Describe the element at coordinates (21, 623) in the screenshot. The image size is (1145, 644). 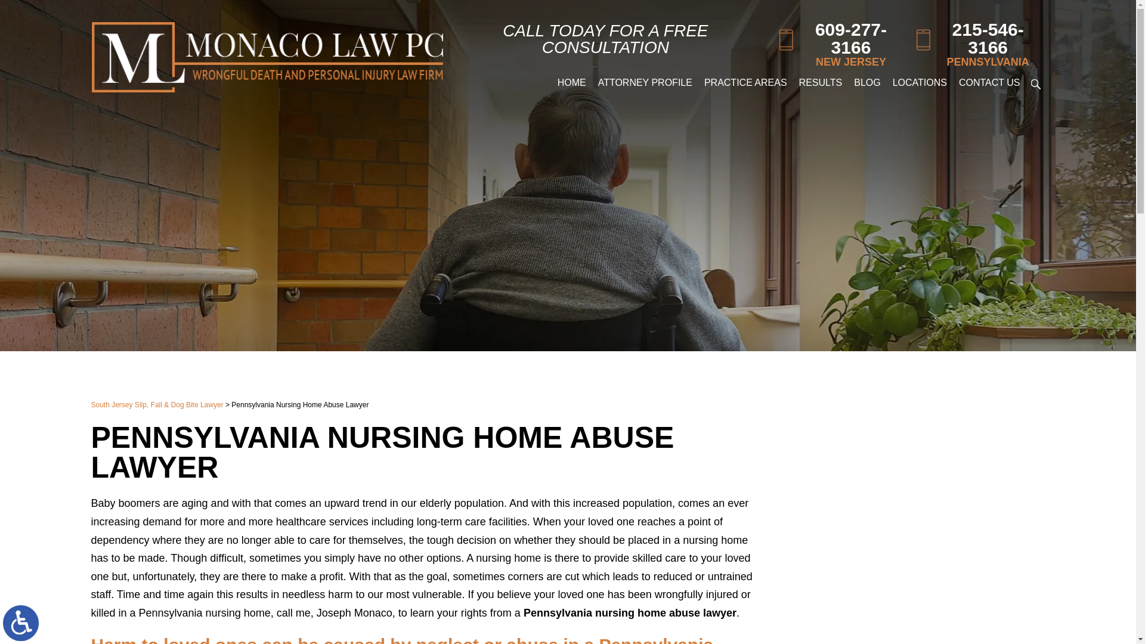
I see `Switch to ADA Accessible Theme` at that location.